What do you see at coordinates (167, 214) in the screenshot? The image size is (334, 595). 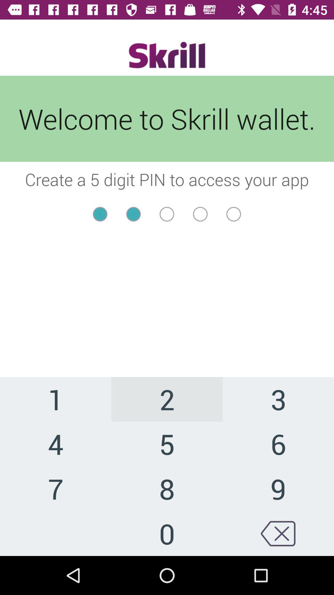 I see `typed pin field` at bounding box center [167, 214].